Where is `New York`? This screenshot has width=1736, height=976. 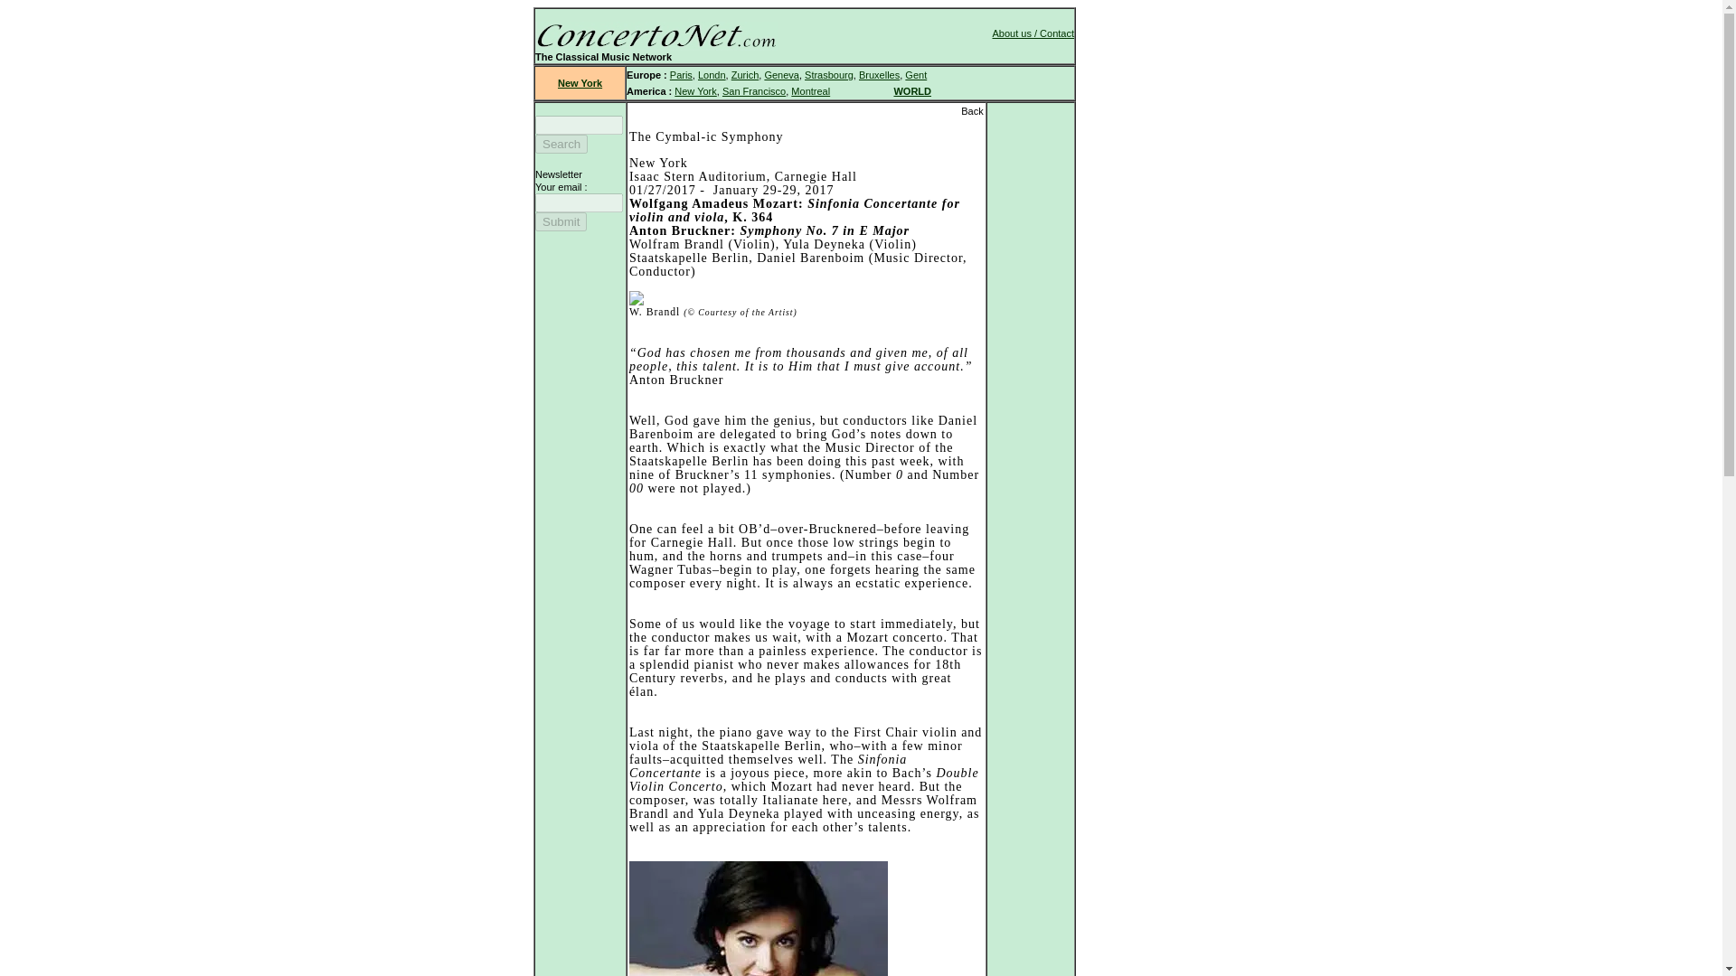
New York is located at coordinates (580, 83).